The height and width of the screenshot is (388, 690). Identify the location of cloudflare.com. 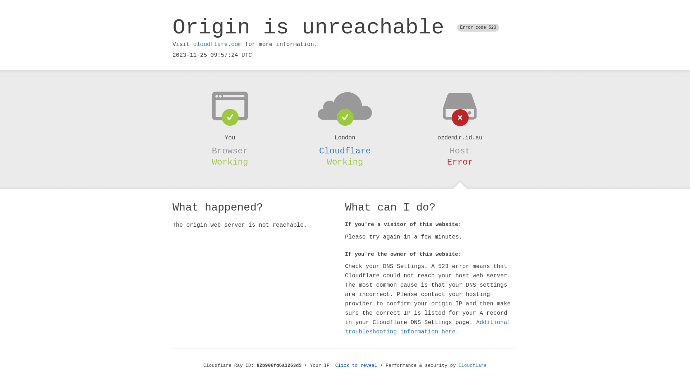
(217, 45).